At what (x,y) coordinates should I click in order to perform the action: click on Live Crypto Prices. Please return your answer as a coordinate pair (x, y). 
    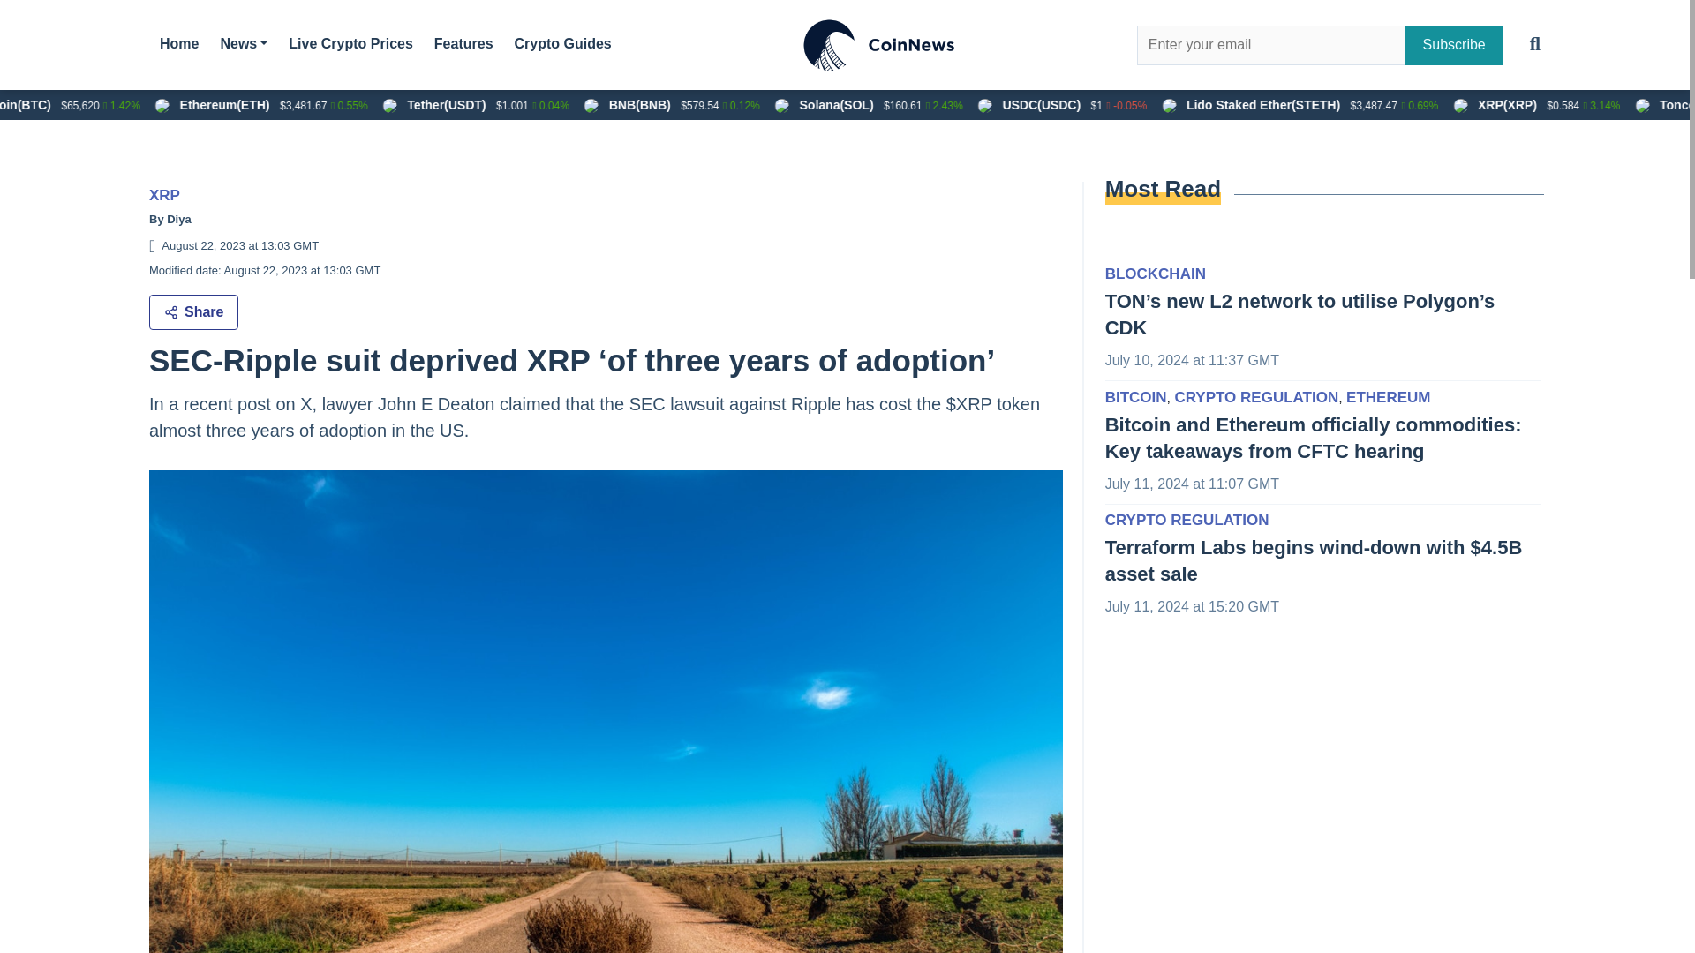
    Looking at the image, I should click on (350, 43).